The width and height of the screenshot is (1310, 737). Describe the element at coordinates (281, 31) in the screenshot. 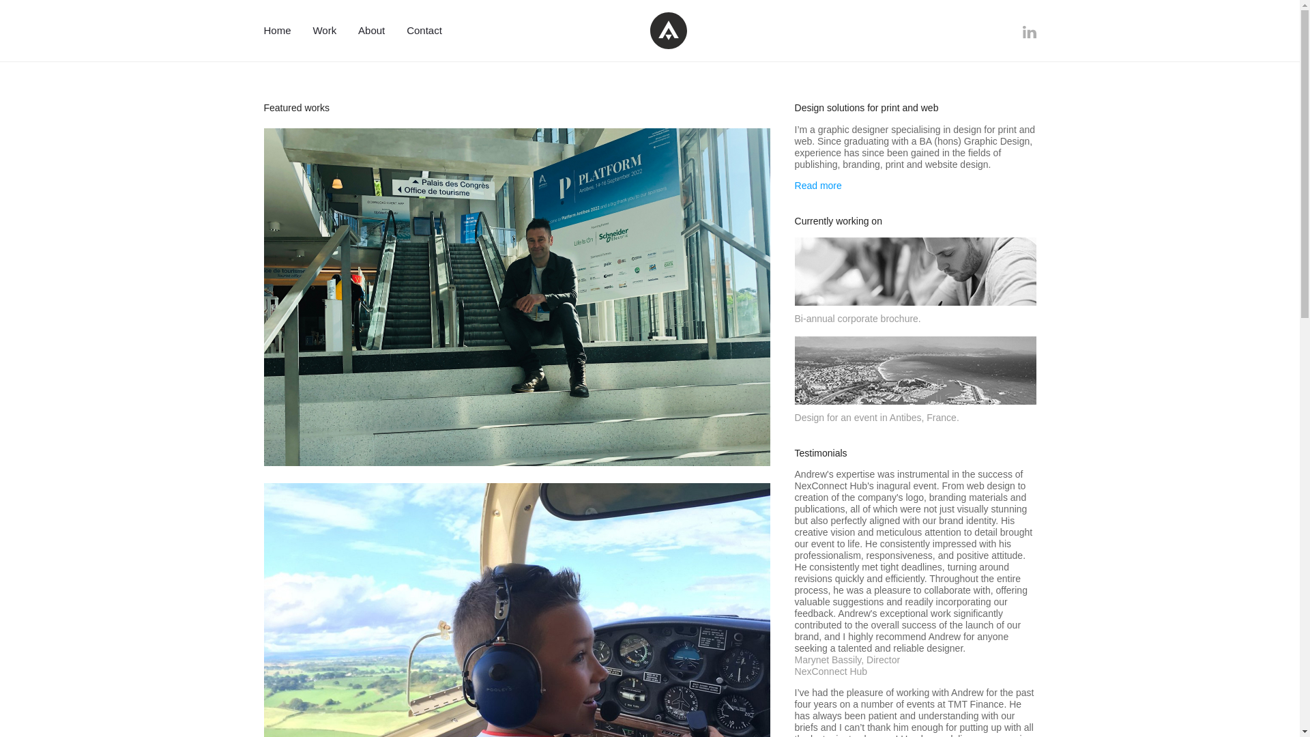

I see `Home` at that location.